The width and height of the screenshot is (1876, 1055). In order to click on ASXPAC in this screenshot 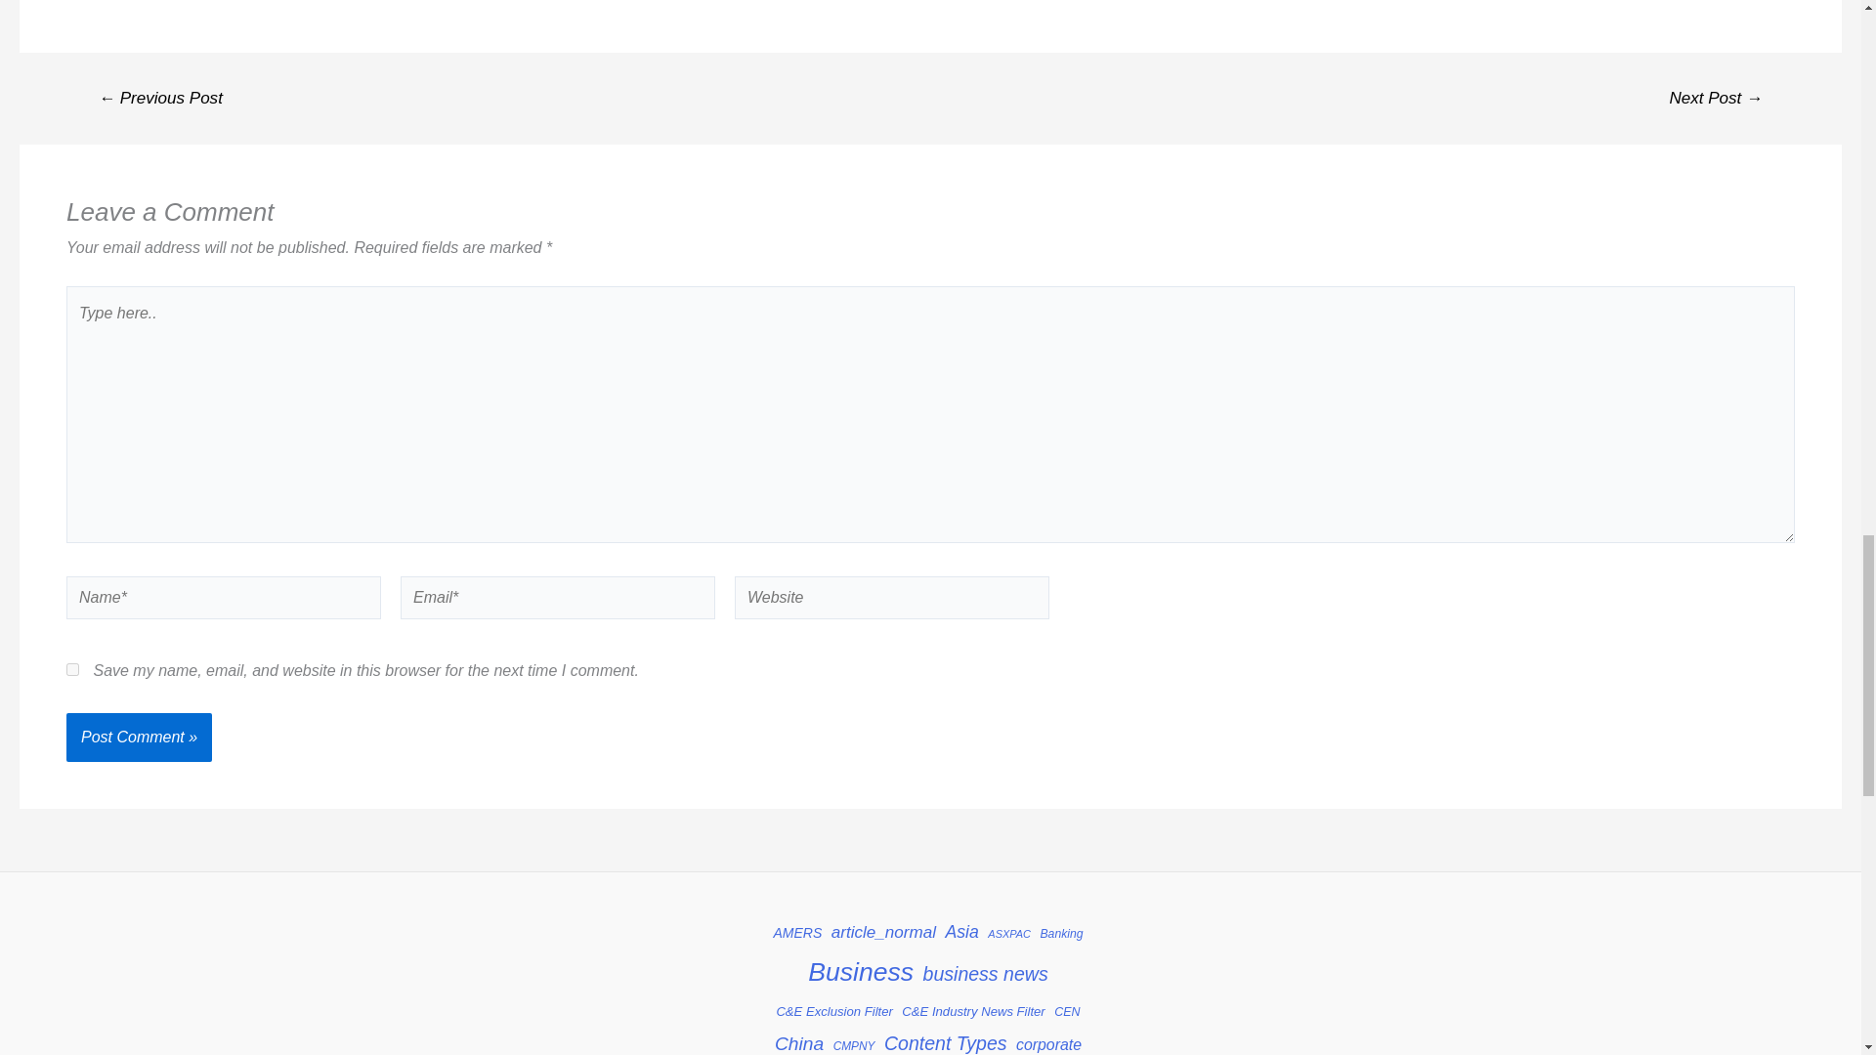, I will do `click(1008, 934)`.